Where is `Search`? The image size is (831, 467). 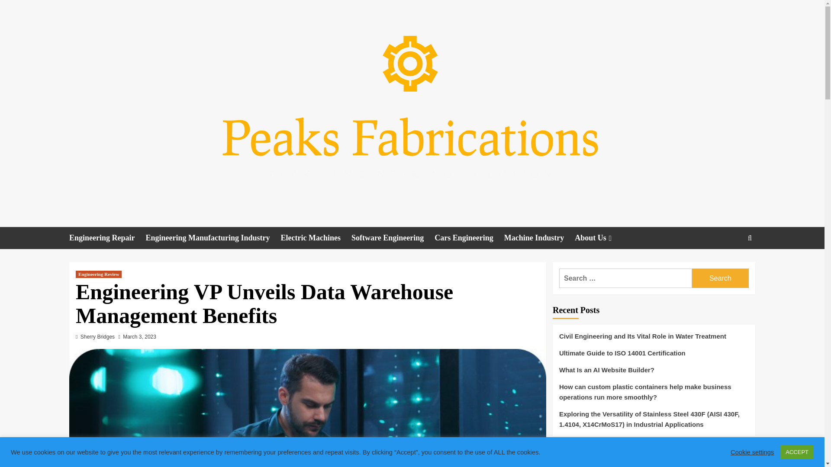 Search is located at coordinates (730, 265).